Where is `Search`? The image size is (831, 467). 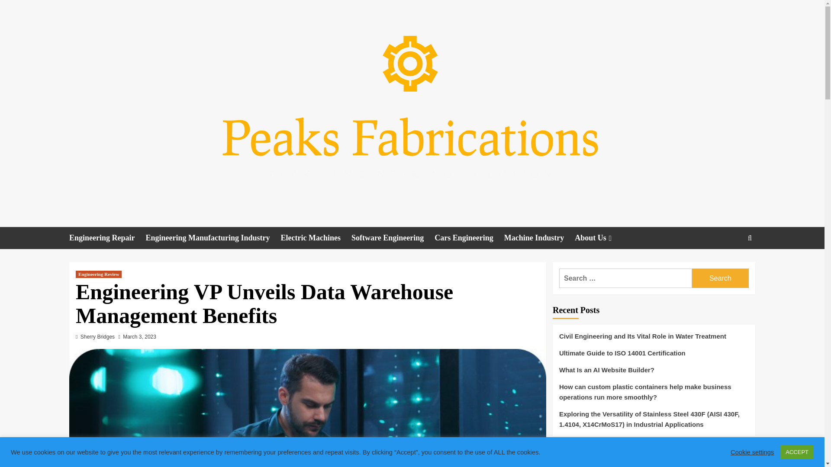 Search is located at coordinates (730, 265).